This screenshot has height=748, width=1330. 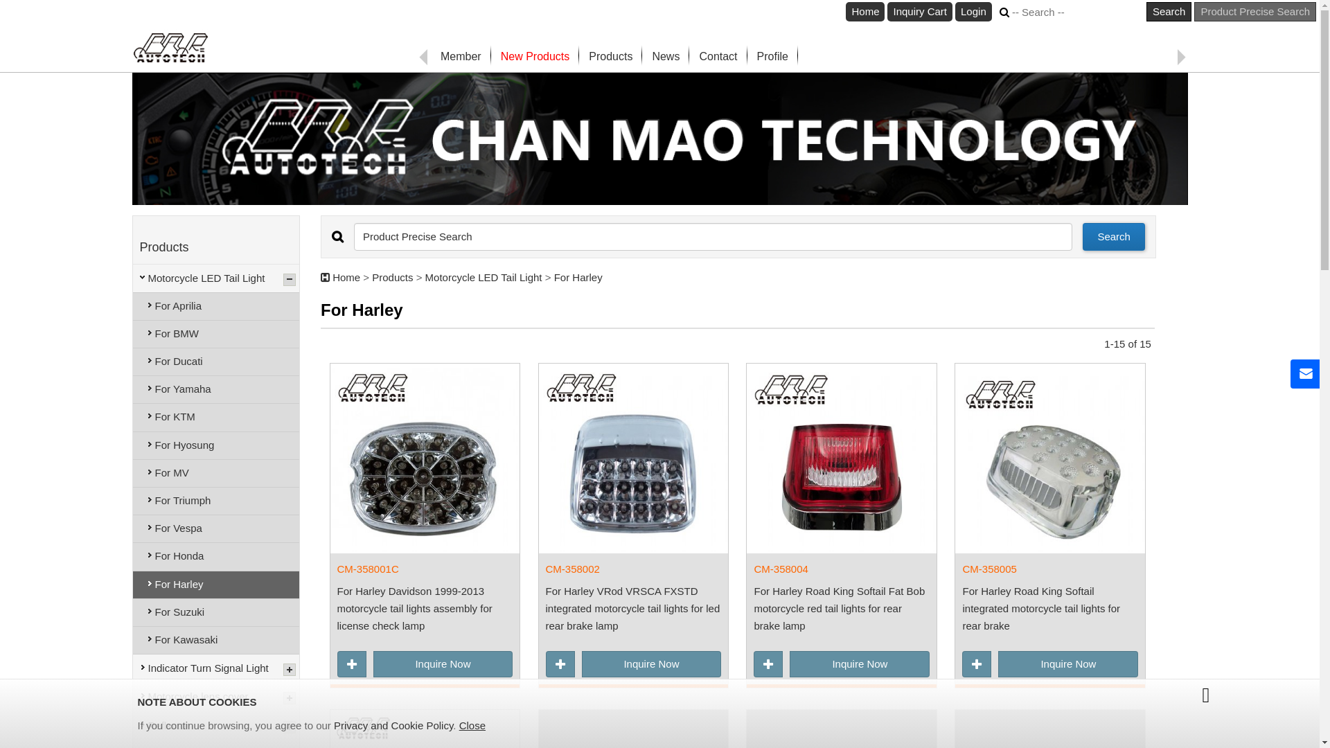 What do you see at coordinates (768, 664) in the screenshot?
I see `Add to Inquiry Cart` at bounding box center [768, 664].